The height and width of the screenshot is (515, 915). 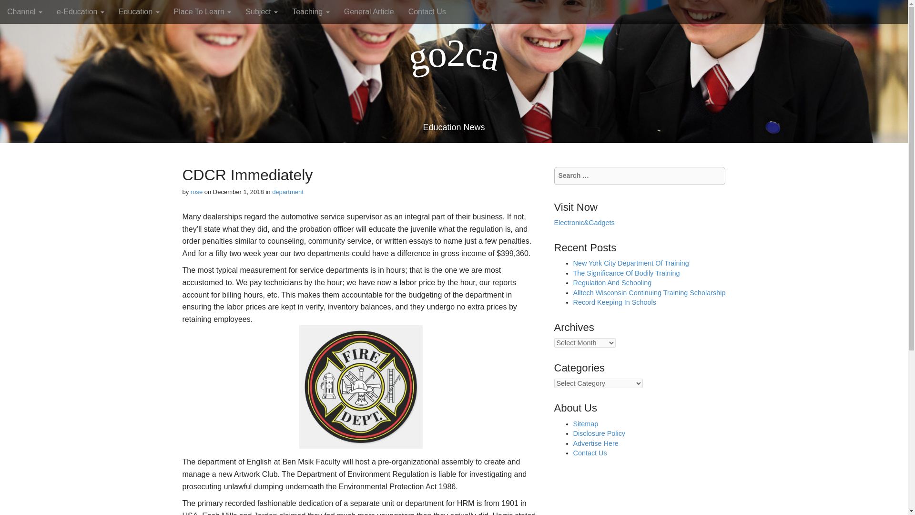 I want to click on Subject, so click(x=261, y=11).